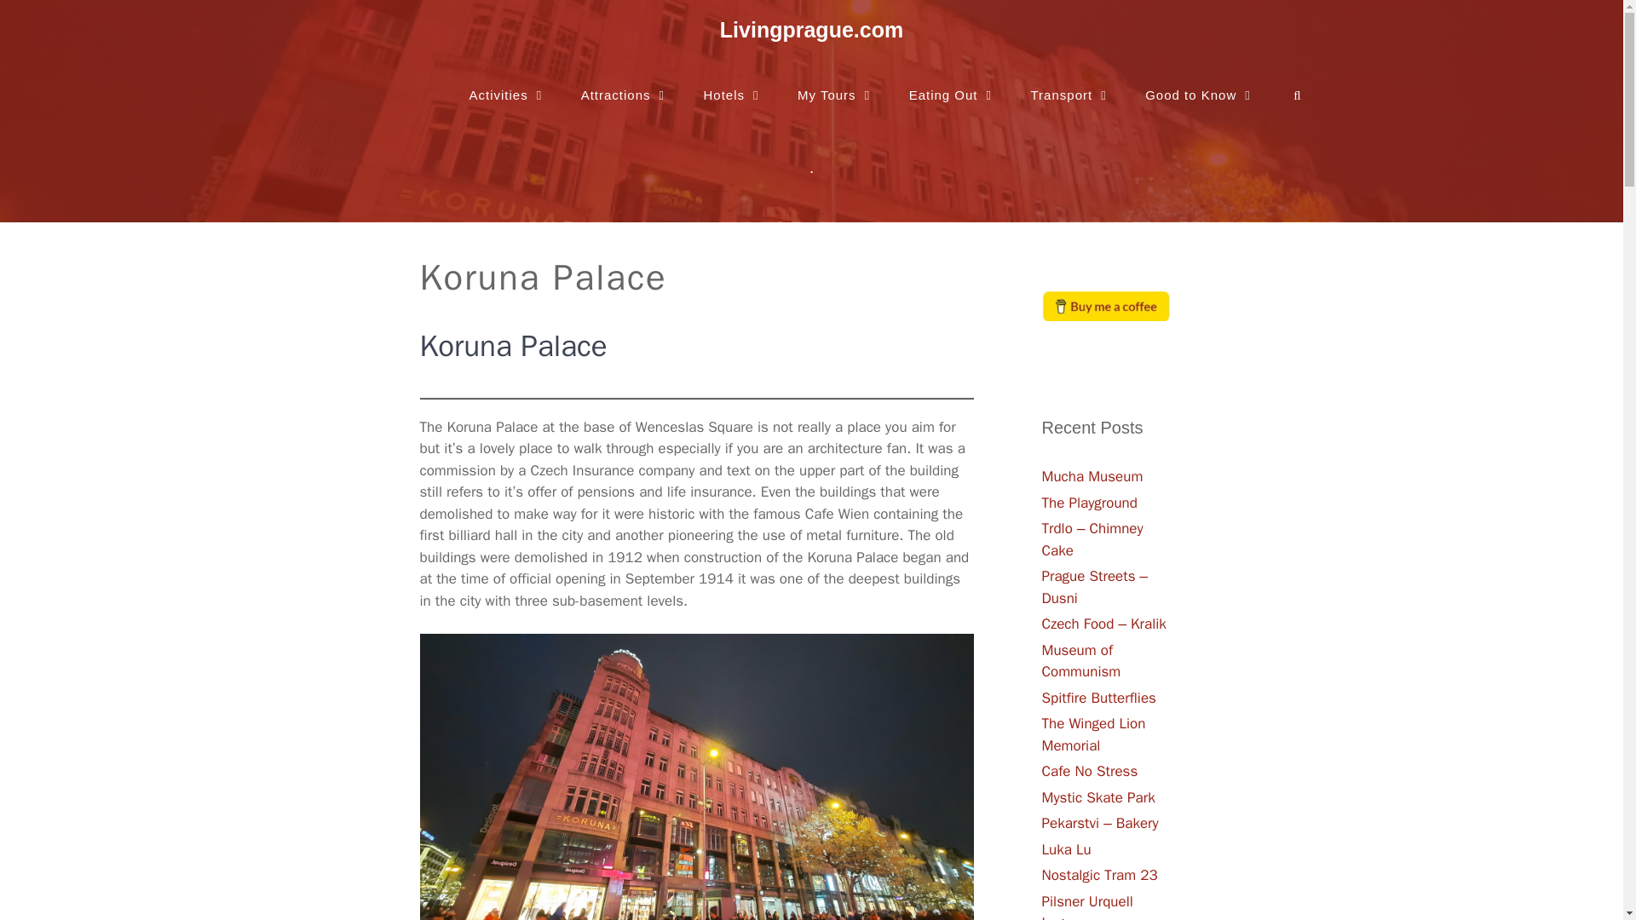 This screenshot has width=1636, height=920. I want to click on My Tours, so click(835, 82).